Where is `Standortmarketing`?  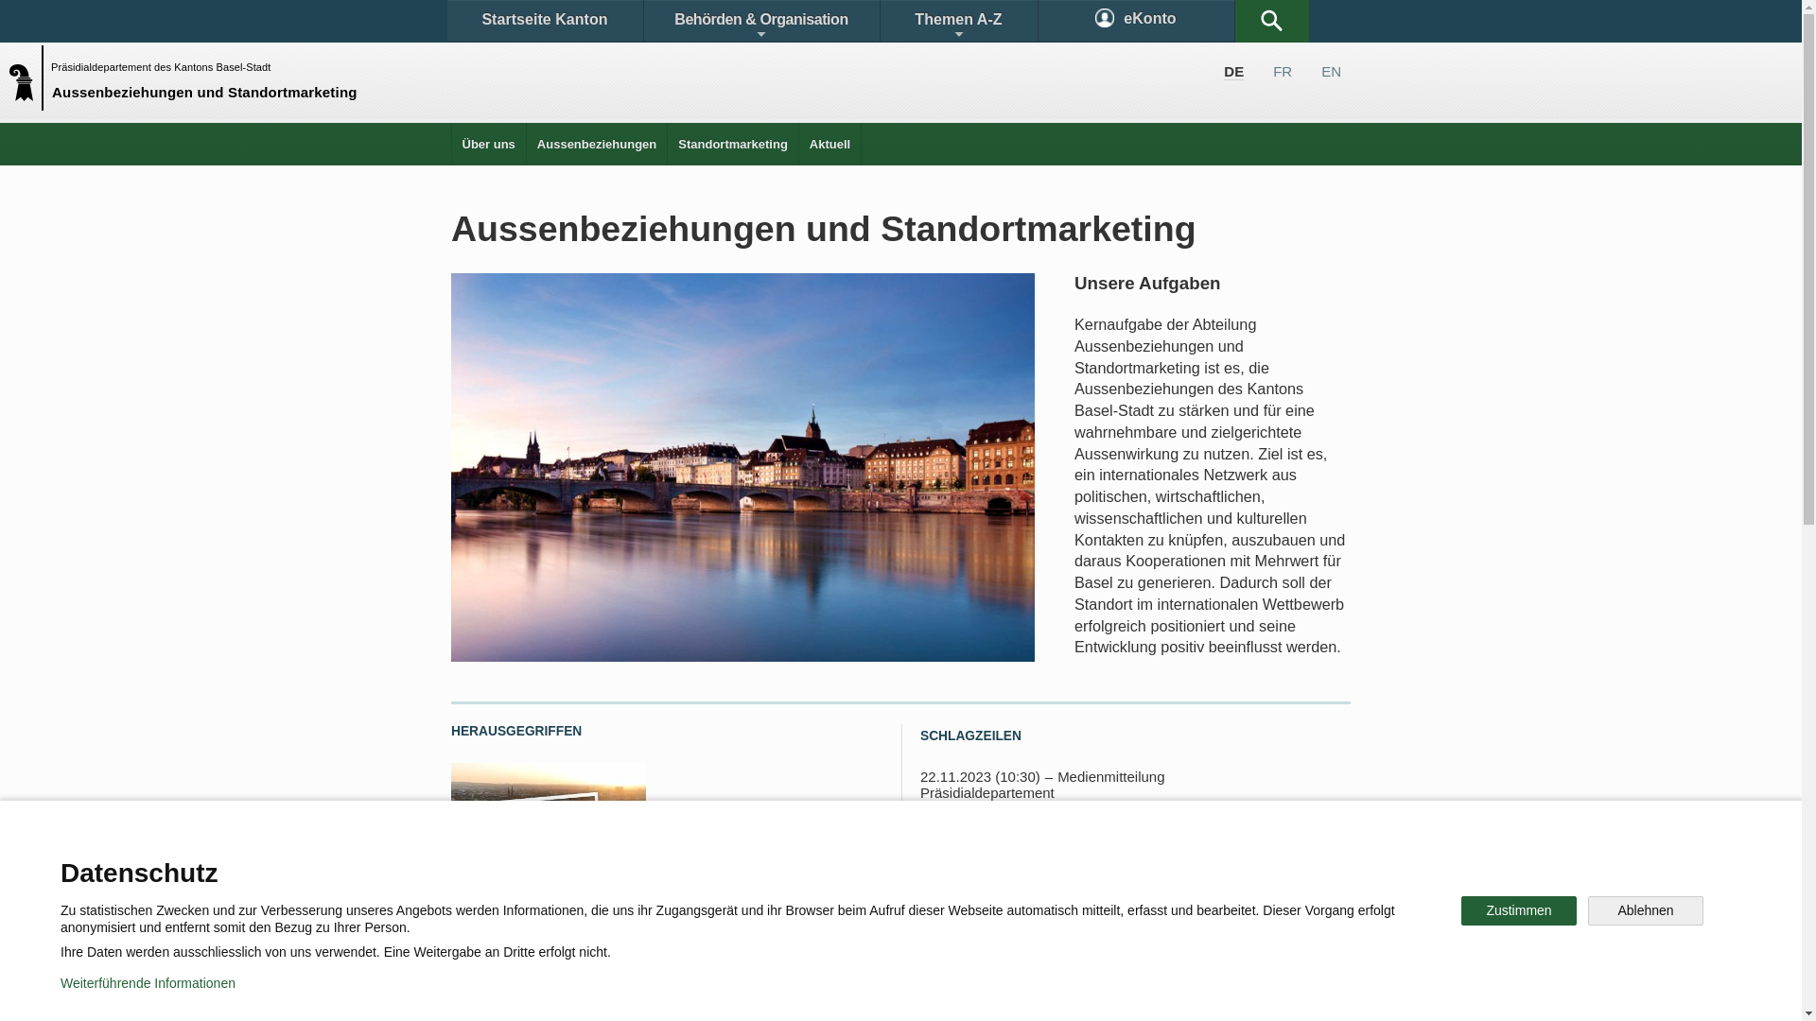 Standortmarketing is located at coordinates (733, 144).